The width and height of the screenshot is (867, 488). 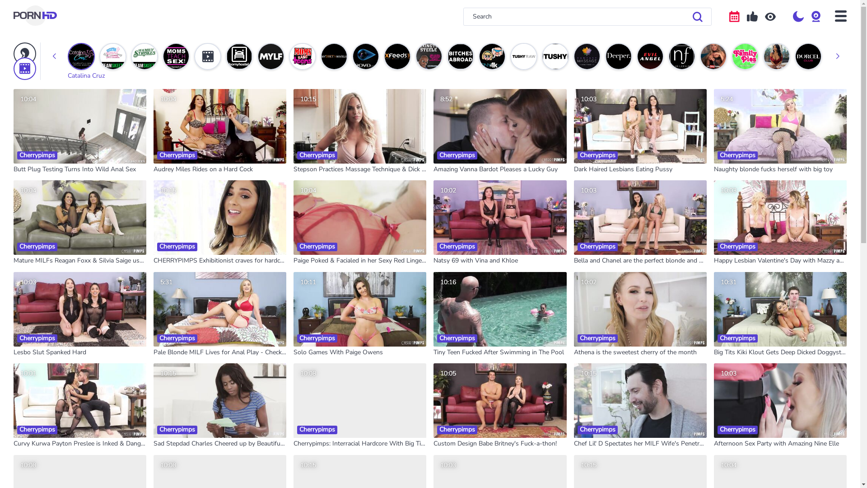 I want to click on Lex Steele XXX, so click(x=429, y=56).